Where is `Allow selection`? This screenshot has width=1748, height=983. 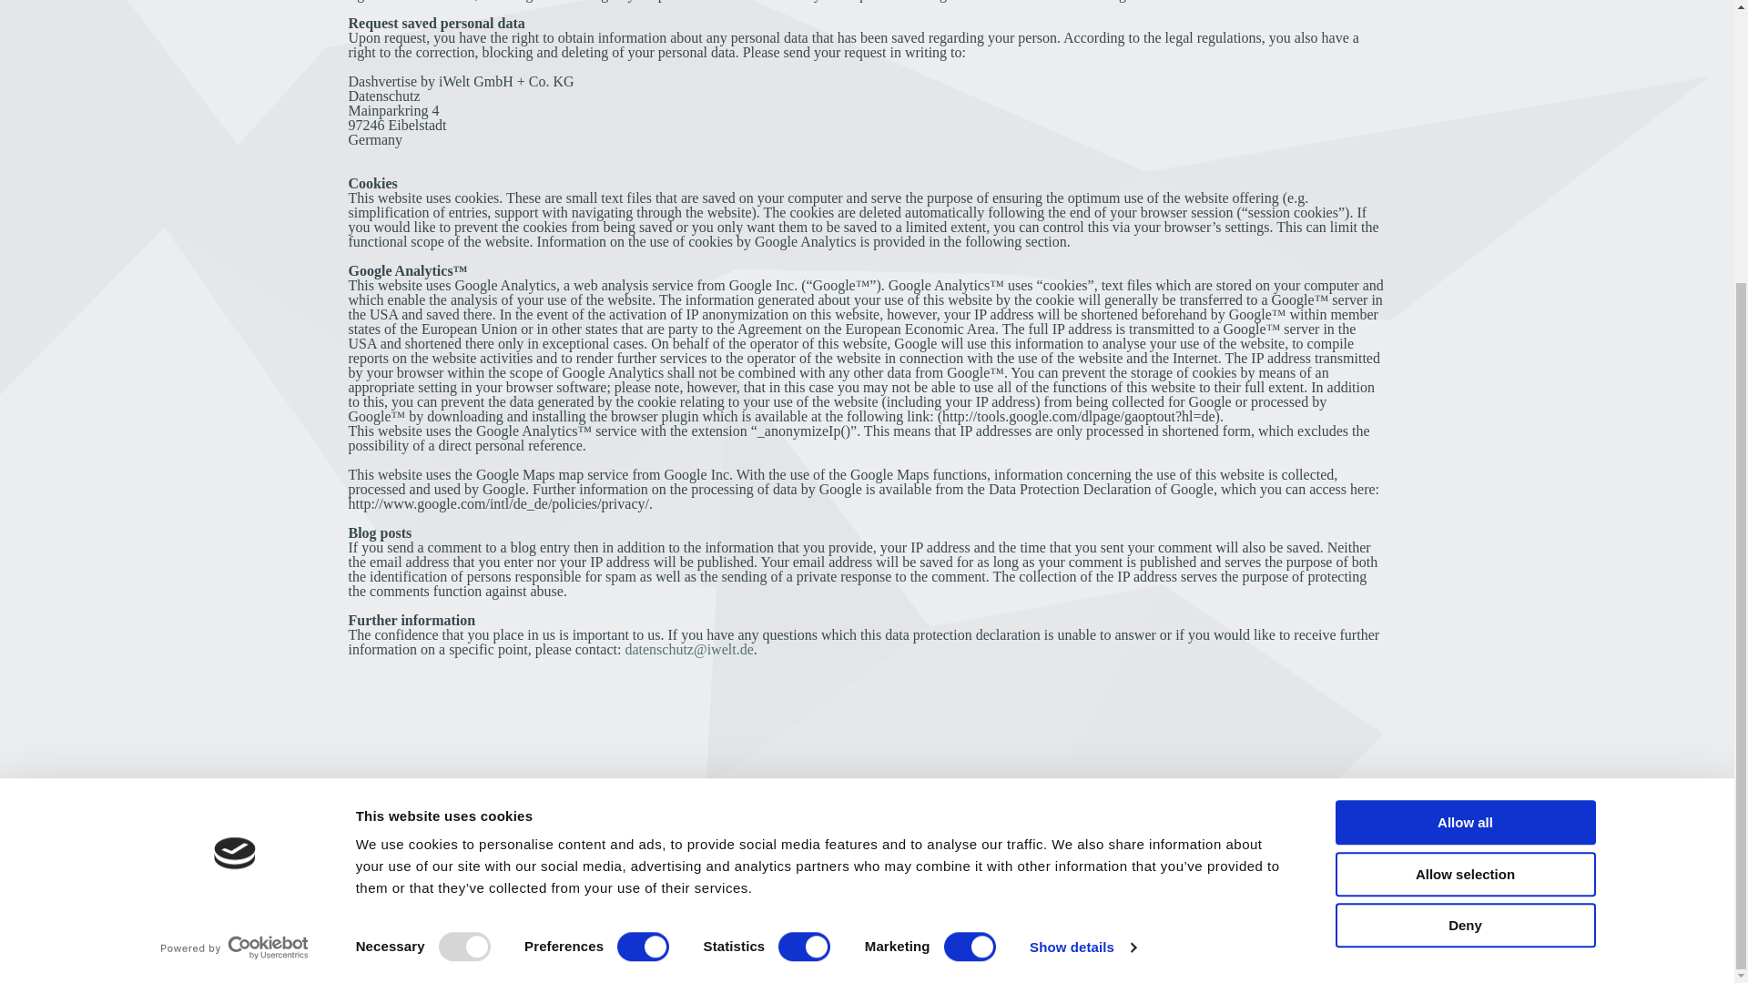
Allow selection is located at coordinates (1464, 488).